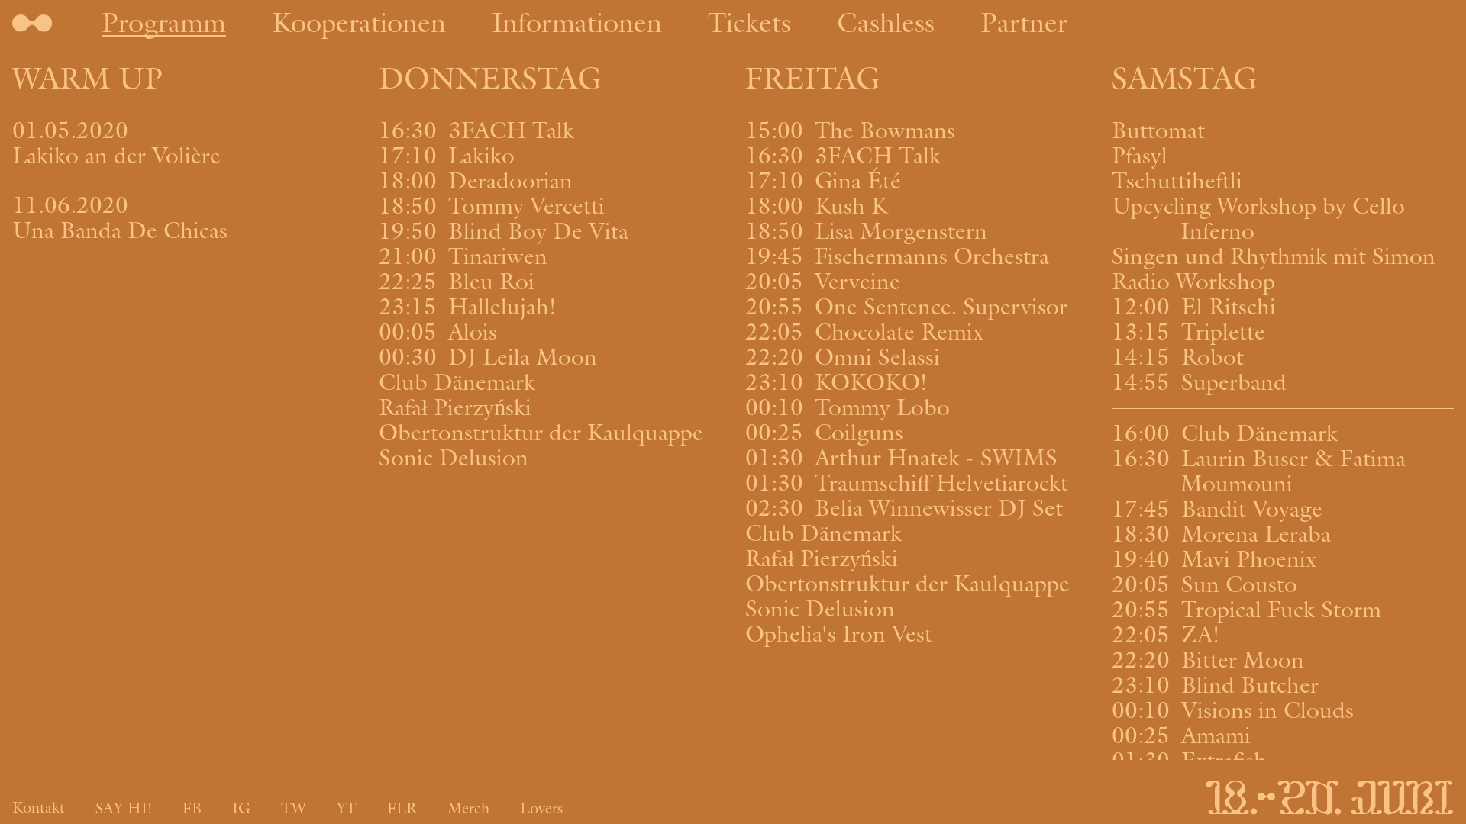  I want to click on Singen und Rhythmik mit Simon, so click(1283, 256).